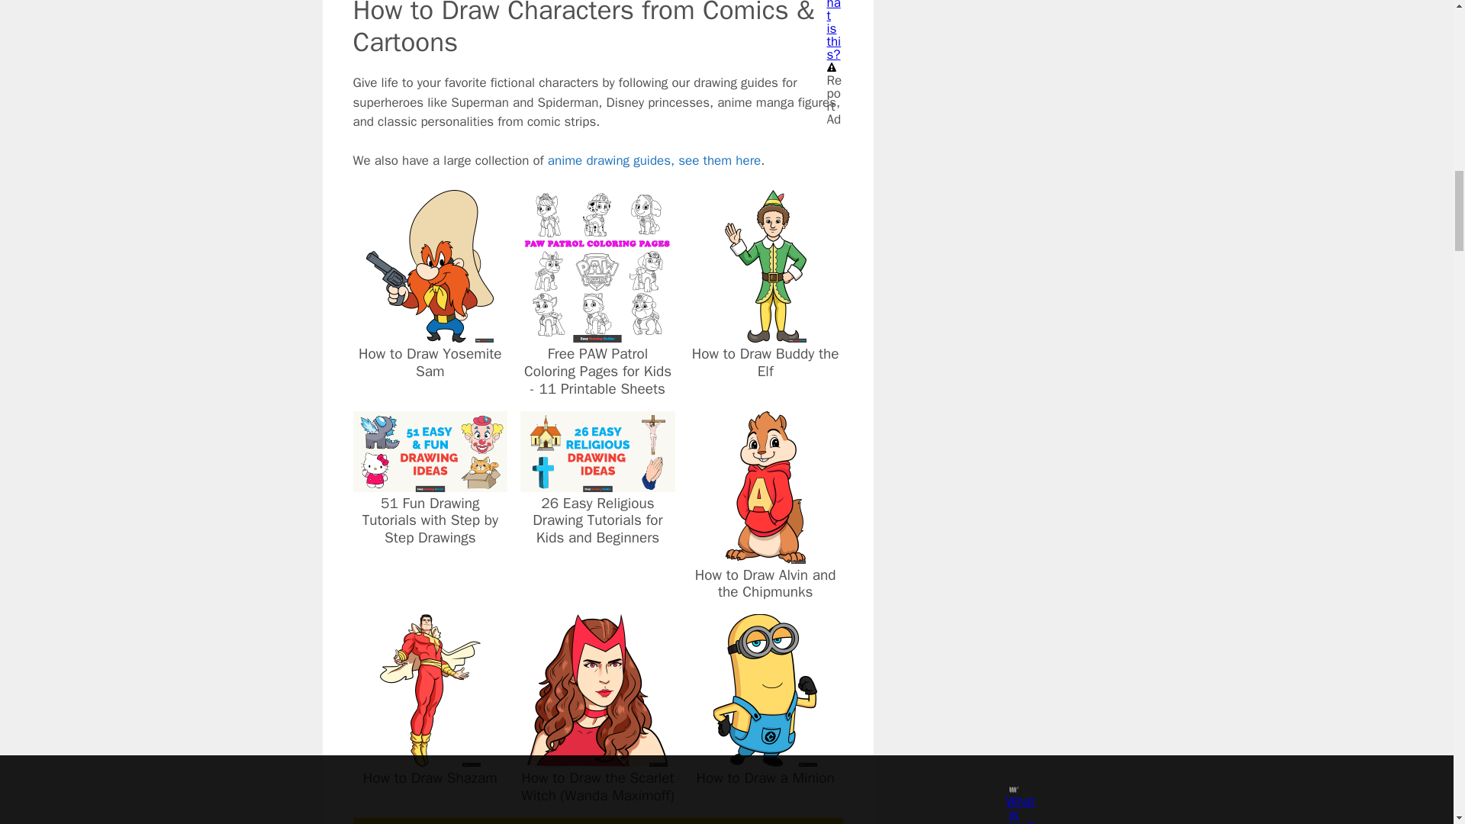  I want to click on How to Draw Alvin and the Chipmunks, so click(765, 552).